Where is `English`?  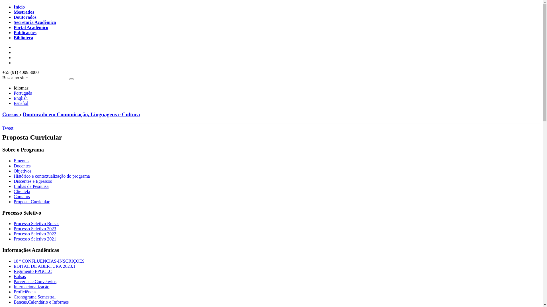 English is located at coordinates (21, 98).